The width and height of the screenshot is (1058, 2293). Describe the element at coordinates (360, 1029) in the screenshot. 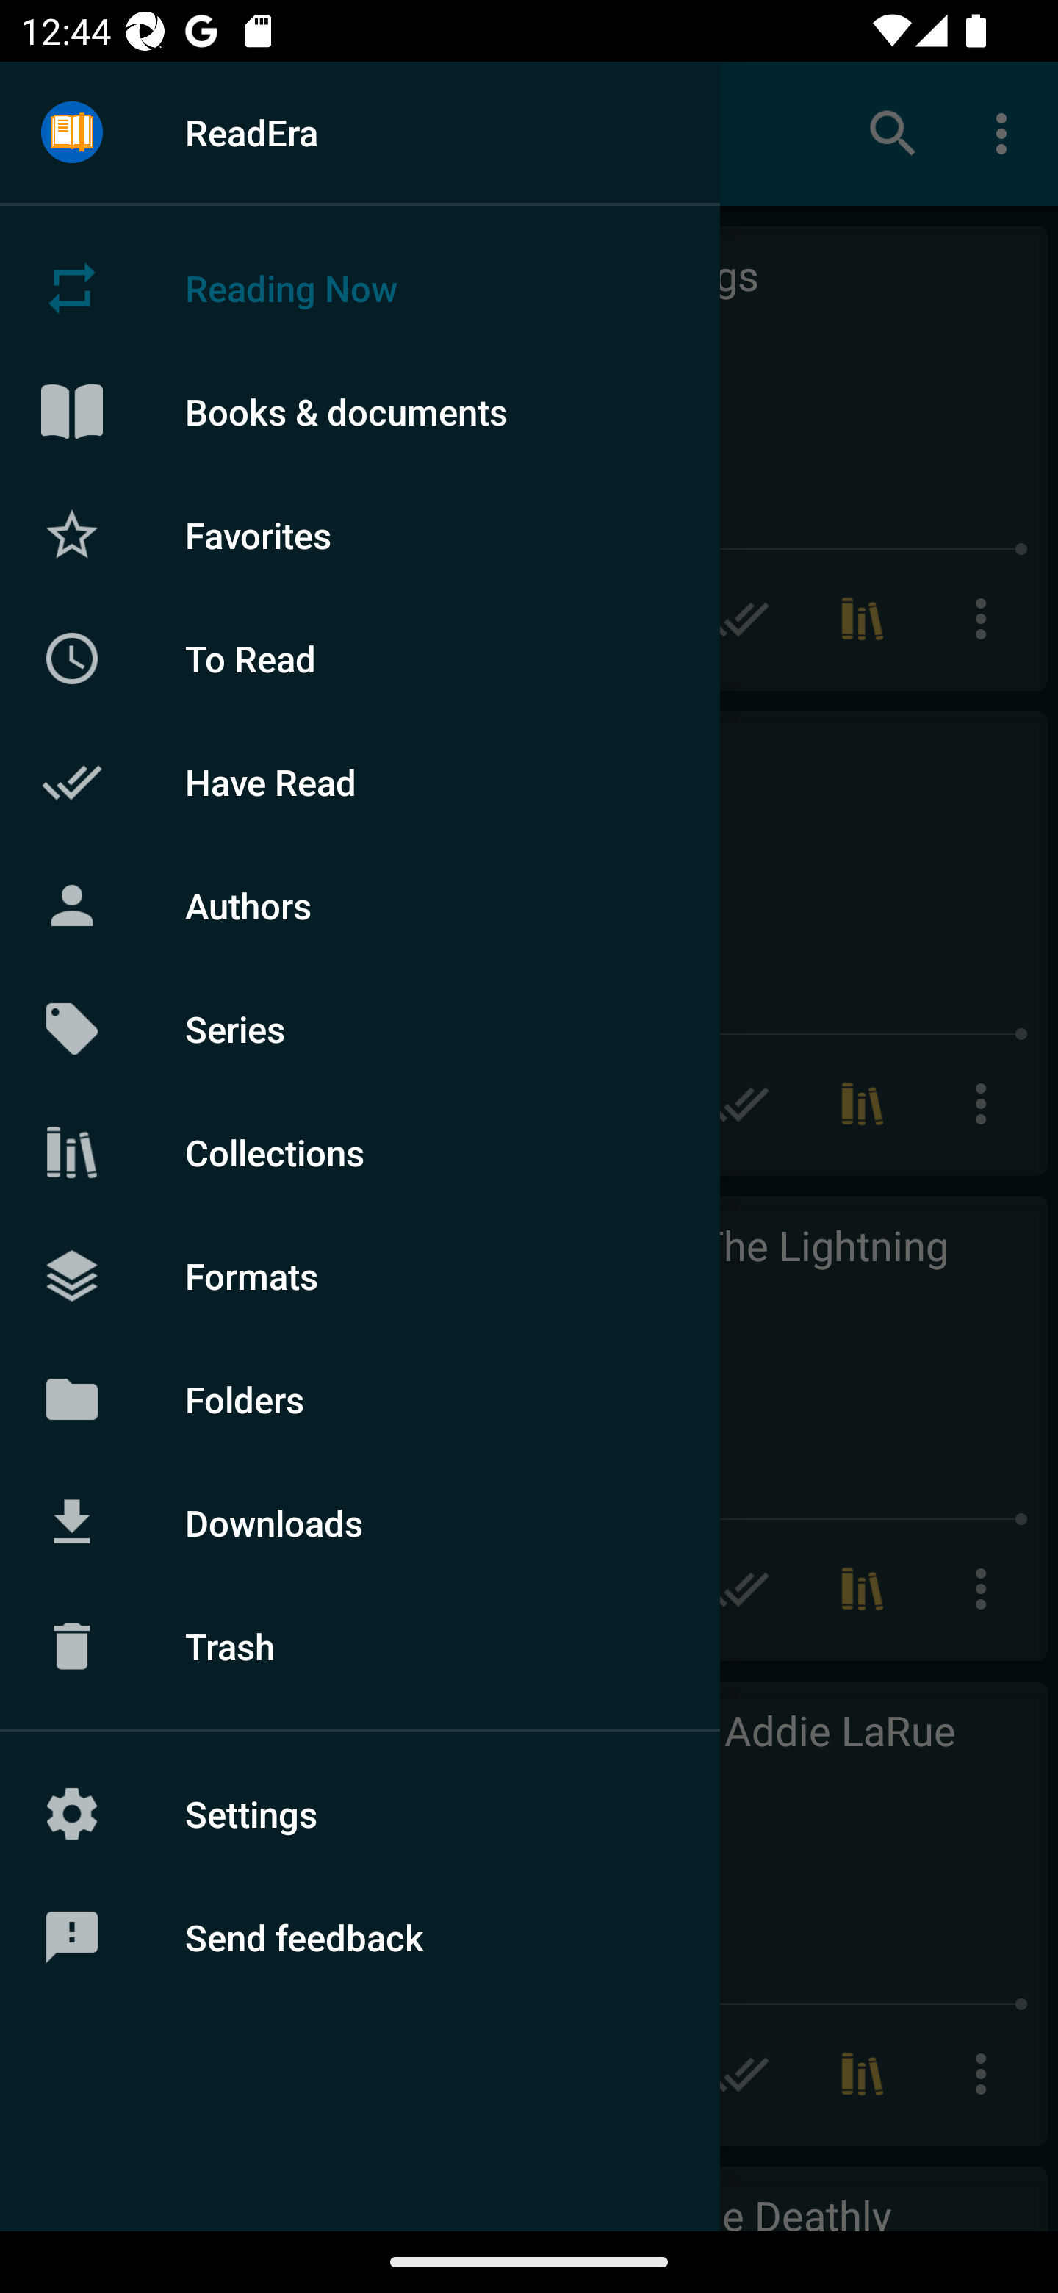

I see `Series` at that location.